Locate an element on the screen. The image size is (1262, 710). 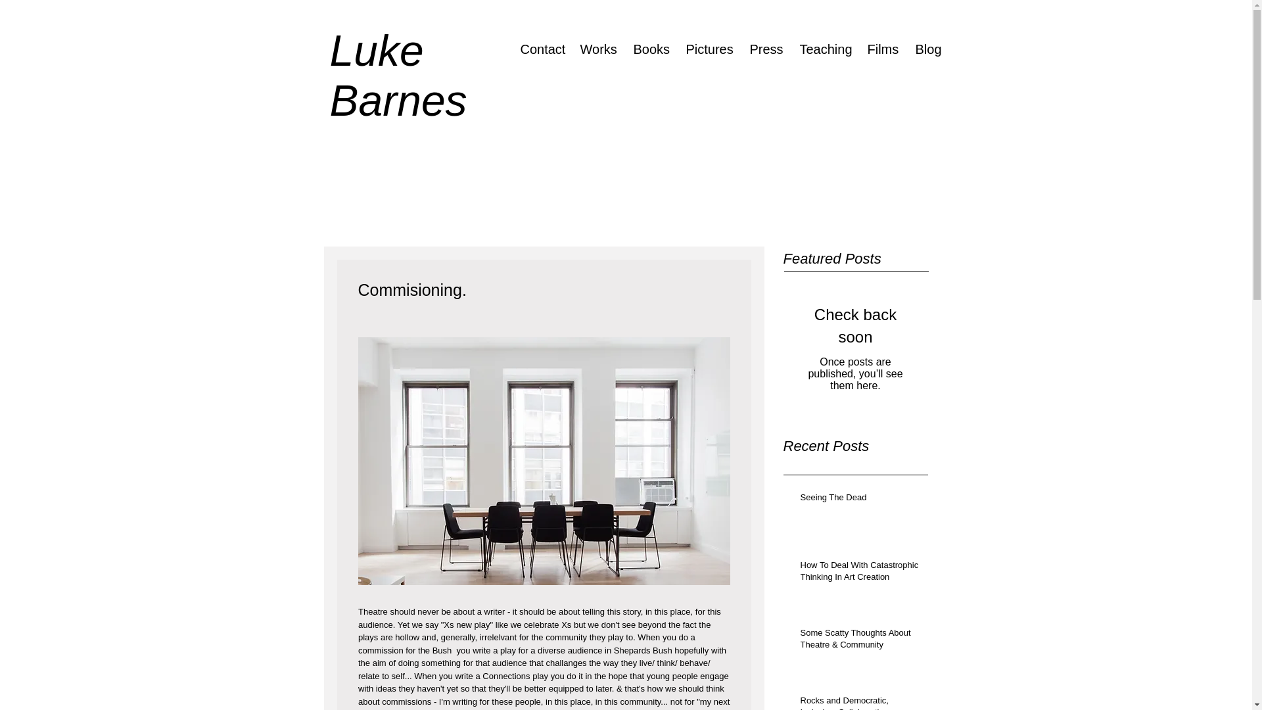
Blog is located at coordinates (927, 49).